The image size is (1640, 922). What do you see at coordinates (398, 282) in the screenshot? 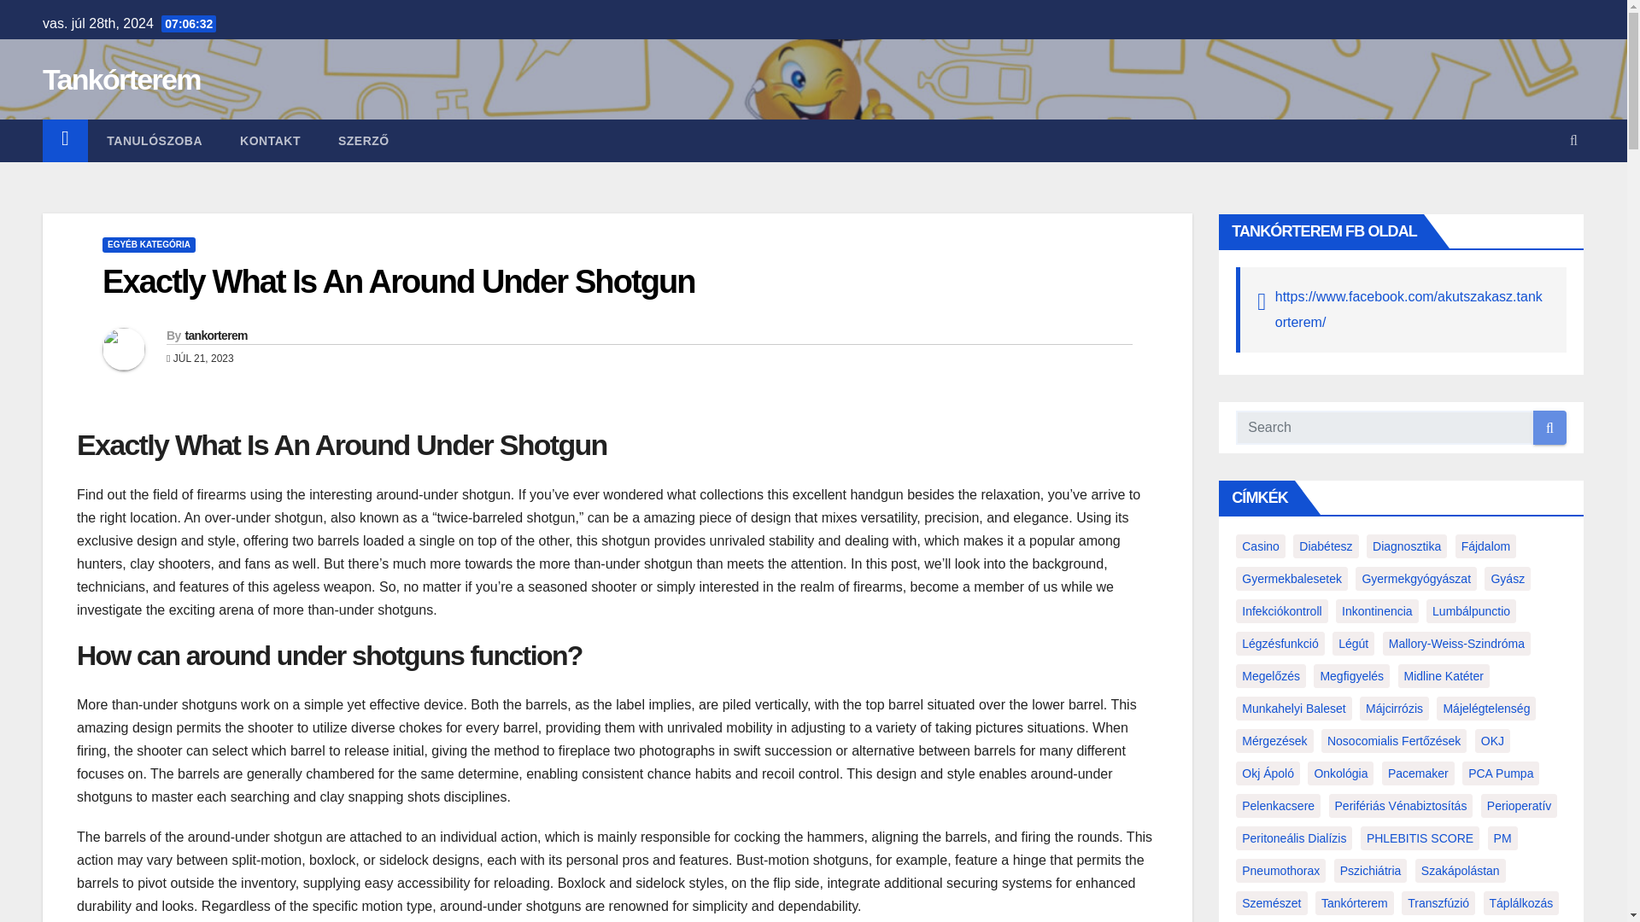
I see `Exactly What Is An Around Under Shotgun` at bounding box center [398, 282].